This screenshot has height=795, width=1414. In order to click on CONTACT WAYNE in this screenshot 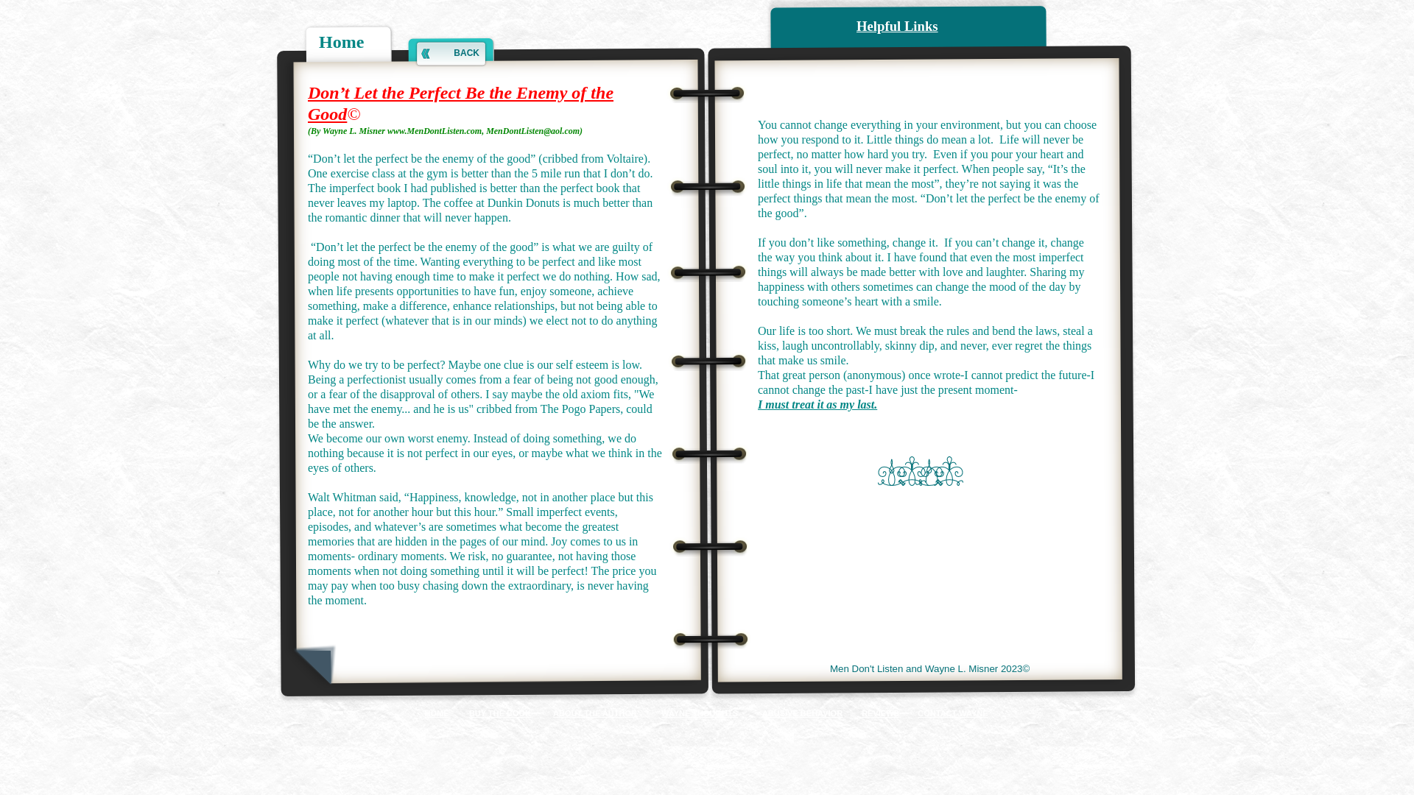, I will do `click(953, 714)`.